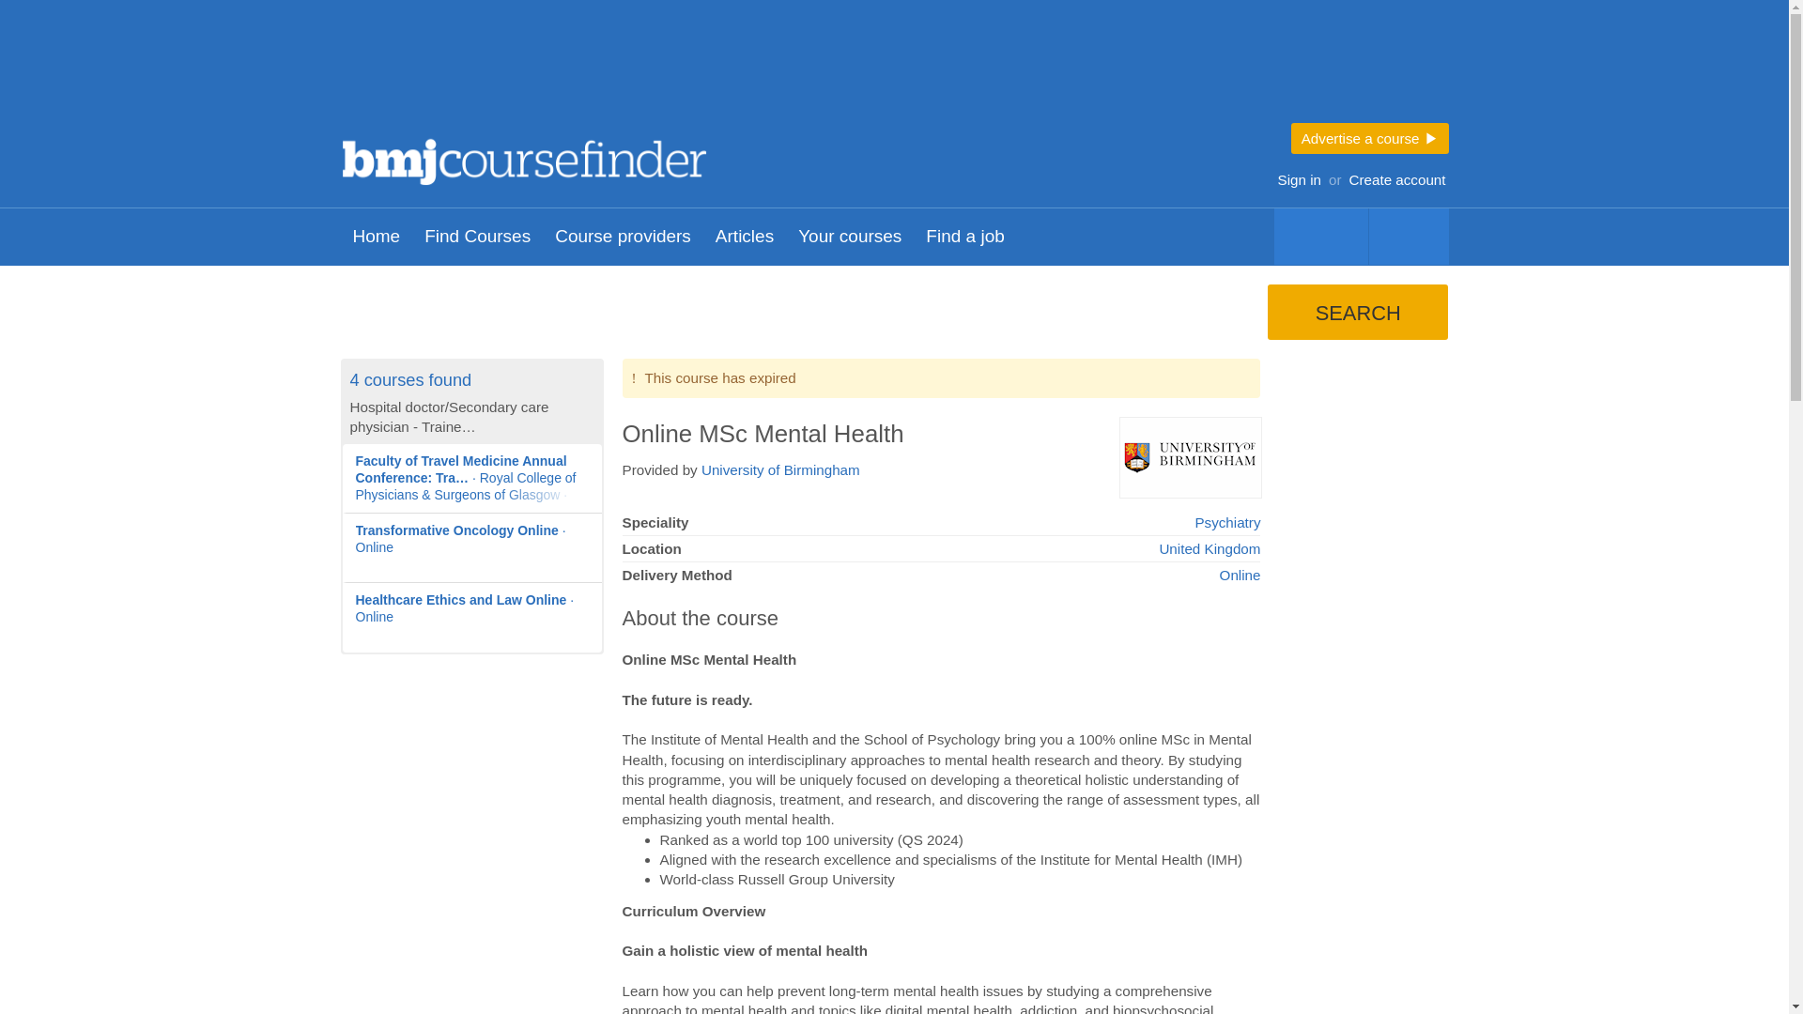 The image size is (1803, 1014). I want to click on Editorial, so click(1409, 237).